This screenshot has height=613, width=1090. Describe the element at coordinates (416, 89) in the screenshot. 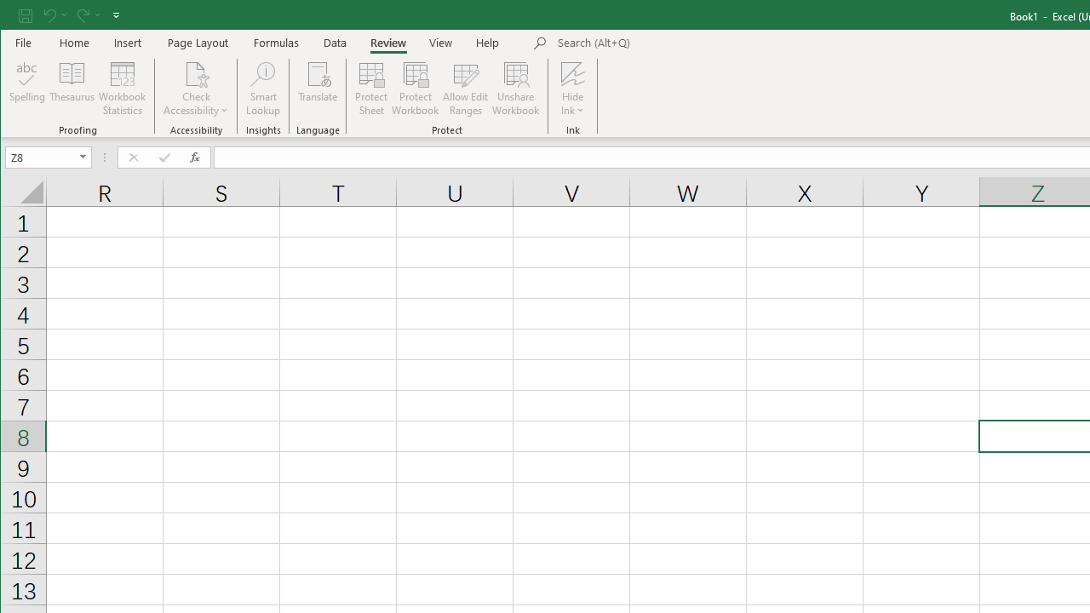

I see `Protect Workbook...` at that location.